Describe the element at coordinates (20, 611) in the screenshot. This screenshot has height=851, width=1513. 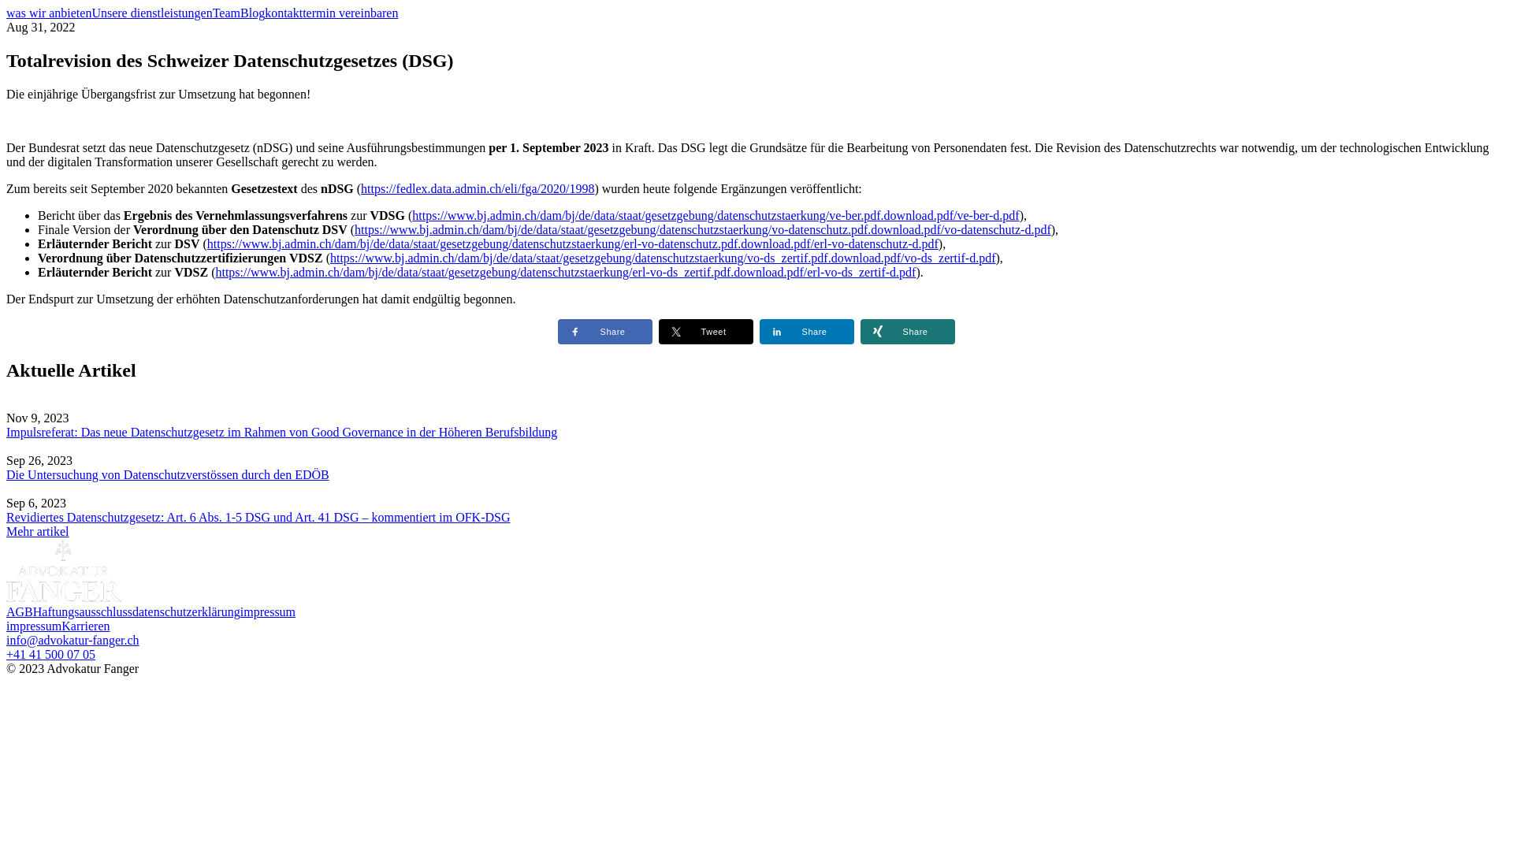
I see `AGB` at that location.